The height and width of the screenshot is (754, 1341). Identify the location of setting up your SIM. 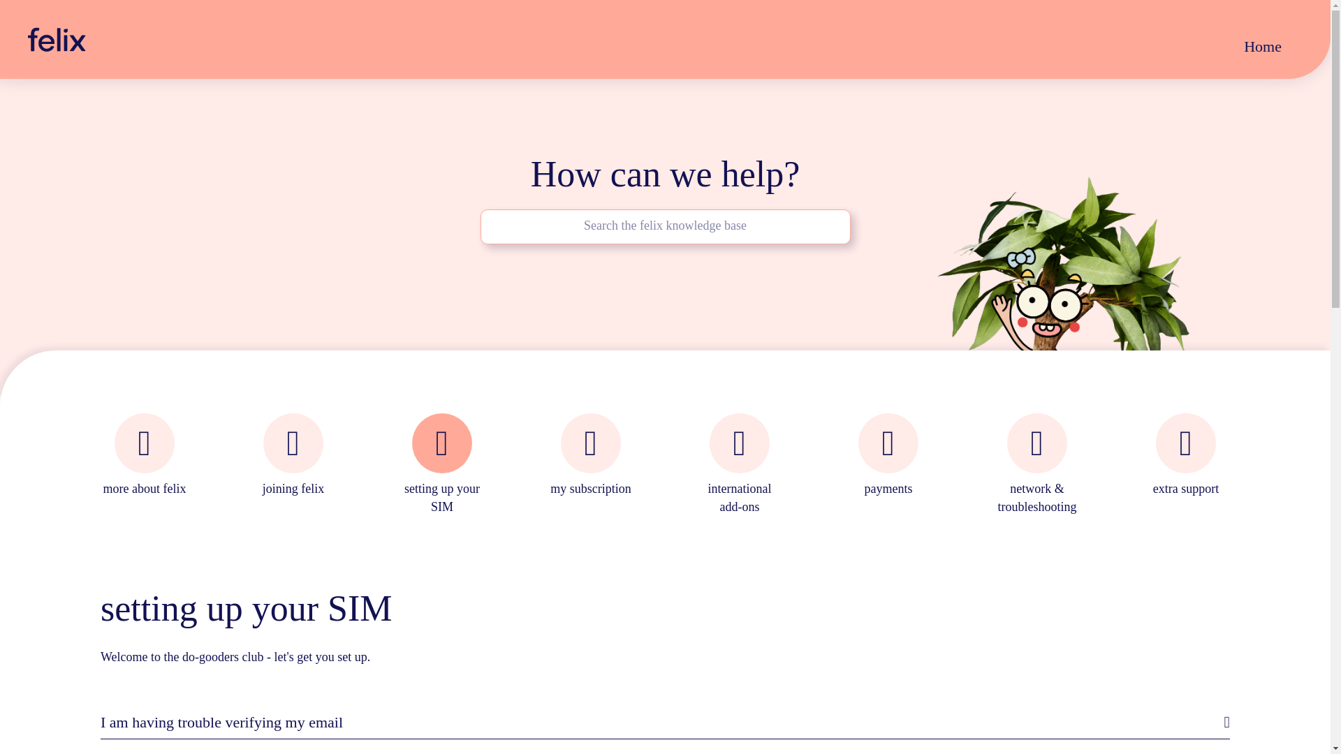
(442, 466).